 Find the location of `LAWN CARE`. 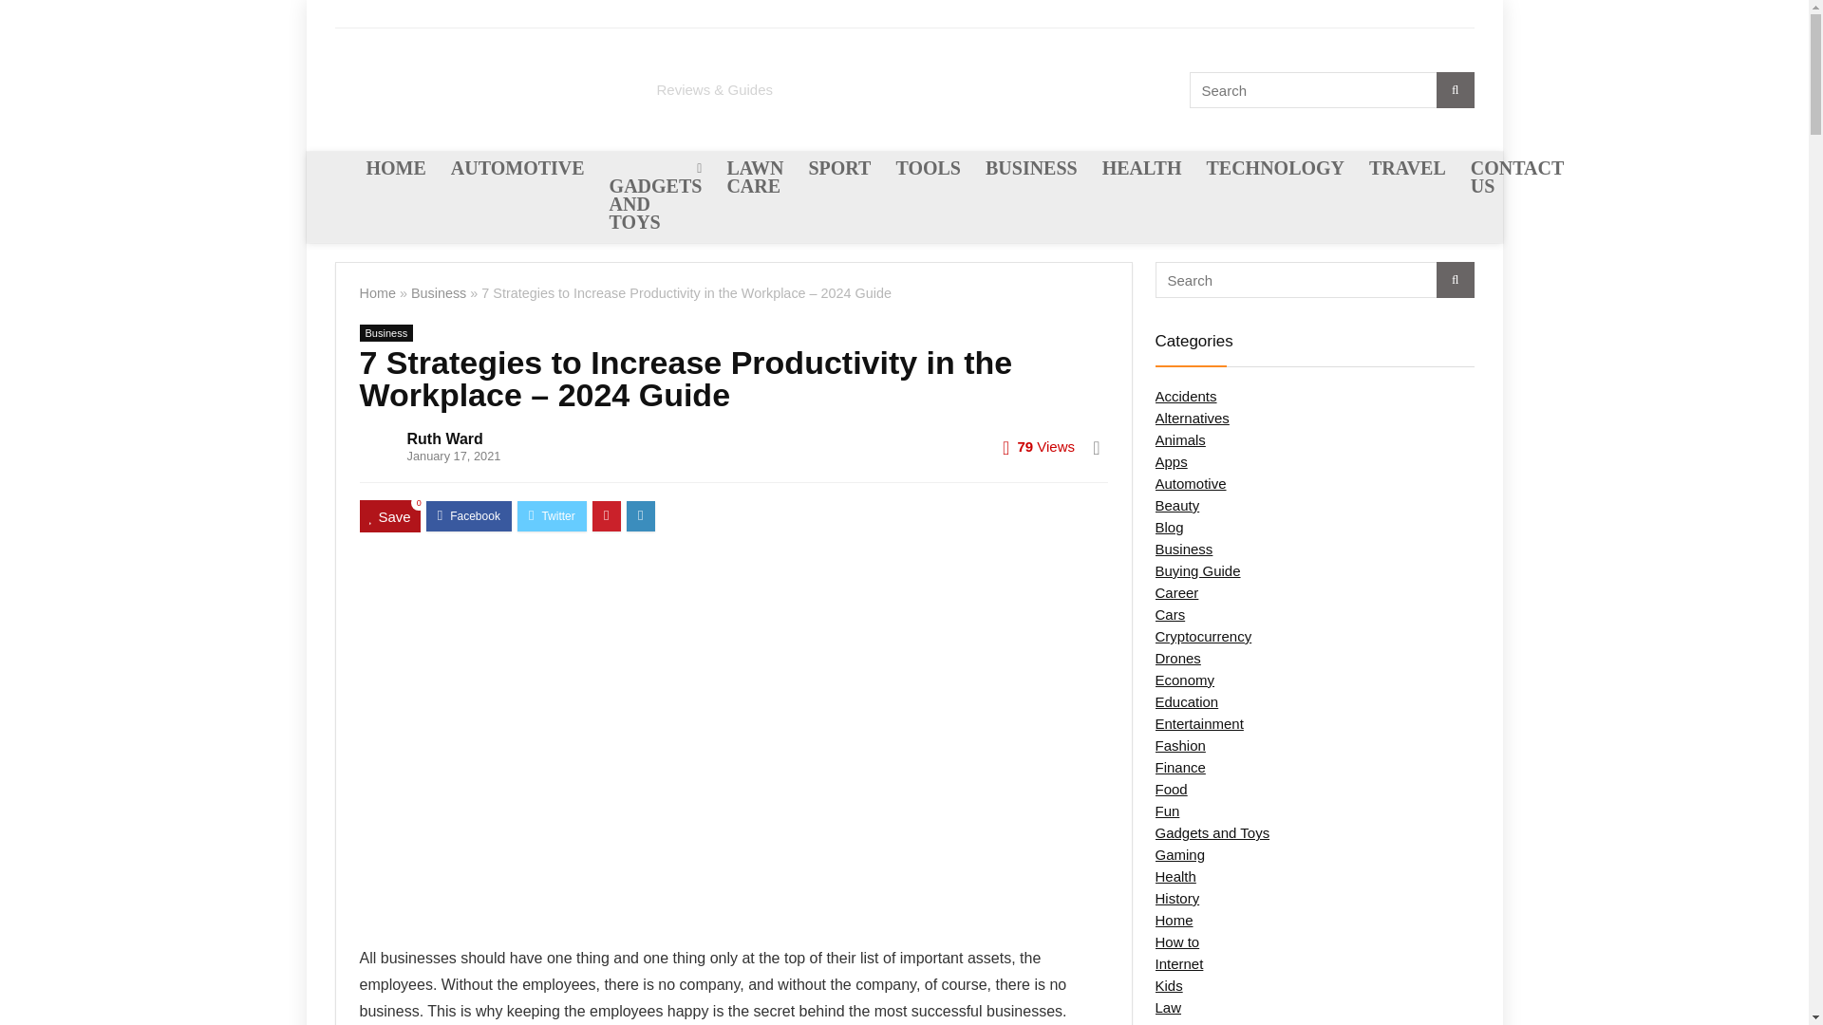

LAWN CARE is located at coordinates (754, 178).